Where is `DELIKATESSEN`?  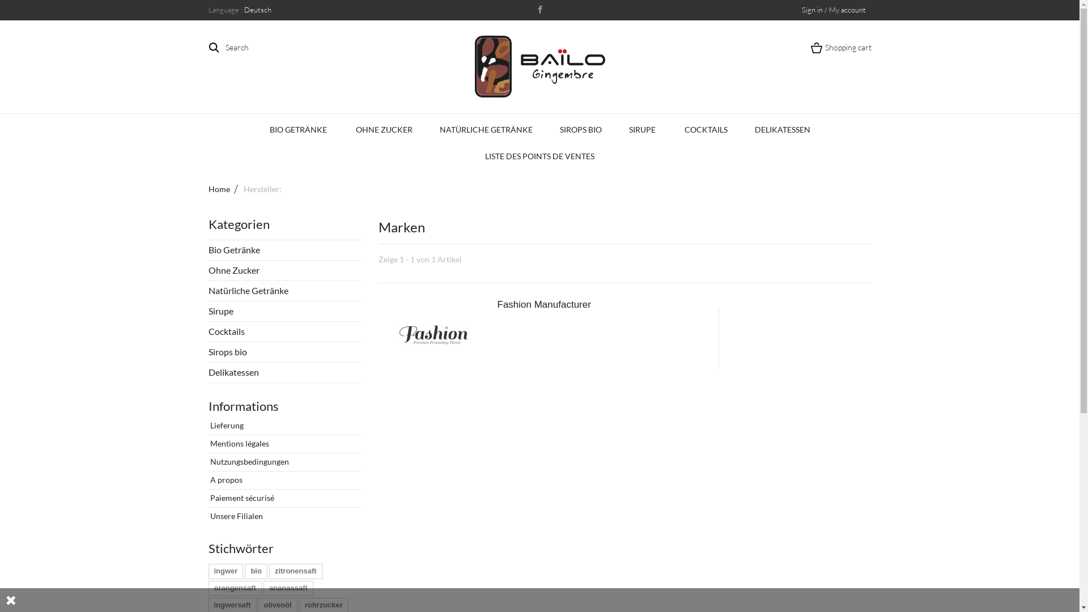 DELIKATESSEN is located at coordinates (783, 130).